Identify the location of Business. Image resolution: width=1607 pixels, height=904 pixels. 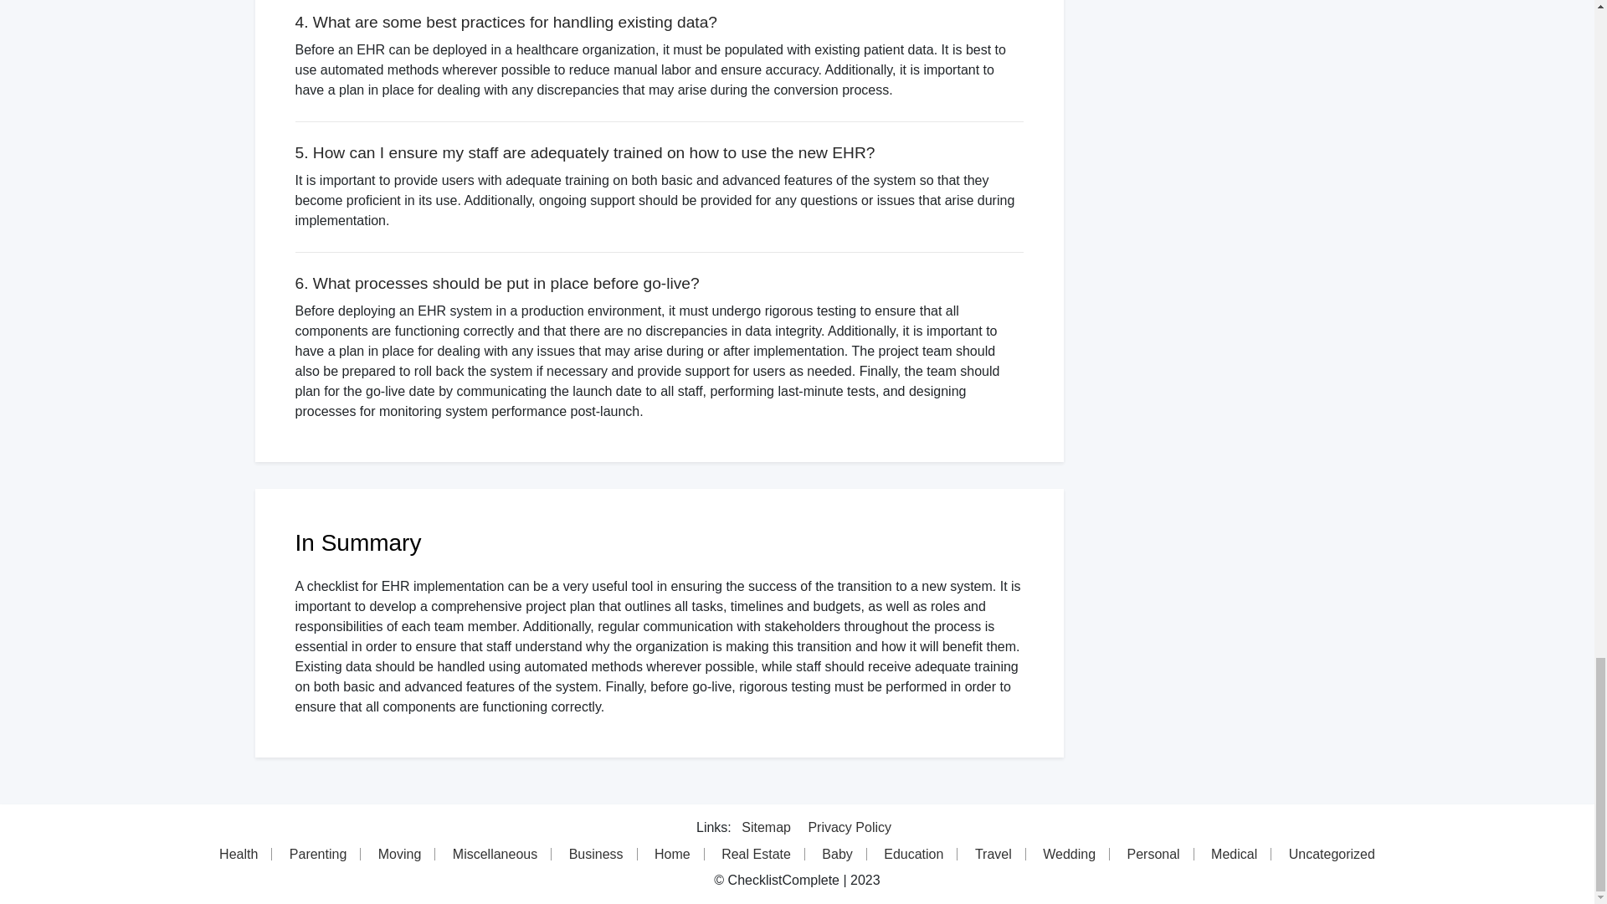
(597, 854).